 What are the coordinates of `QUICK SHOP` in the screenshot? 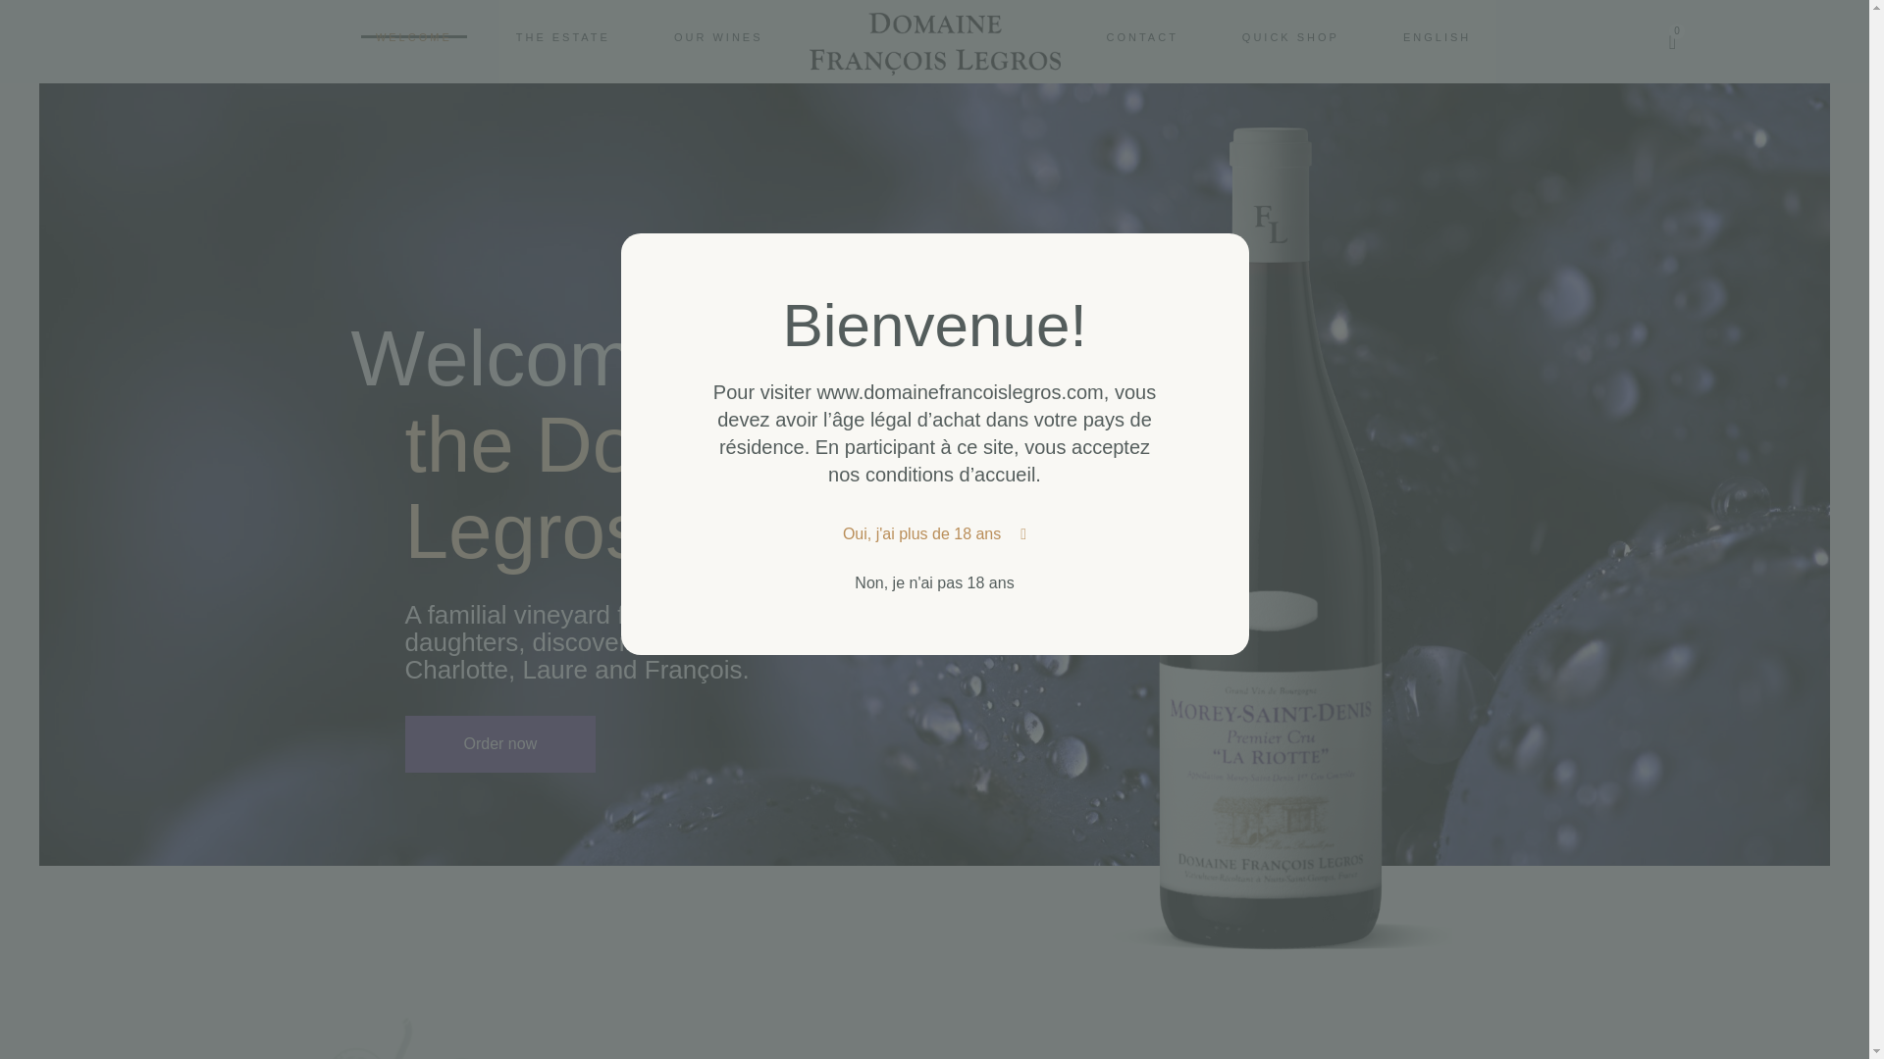 It's located at (1287, 43).